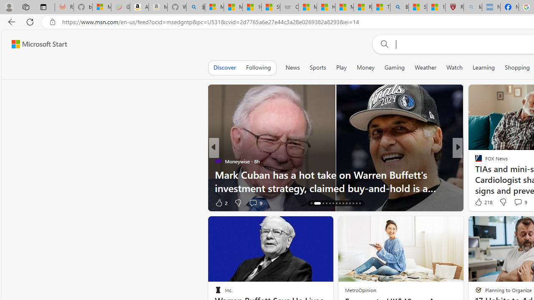 The image size is (534, 300). Describe the element at coordinates (475, 174) in the screenshot. I see `HowToGeek` at that location.